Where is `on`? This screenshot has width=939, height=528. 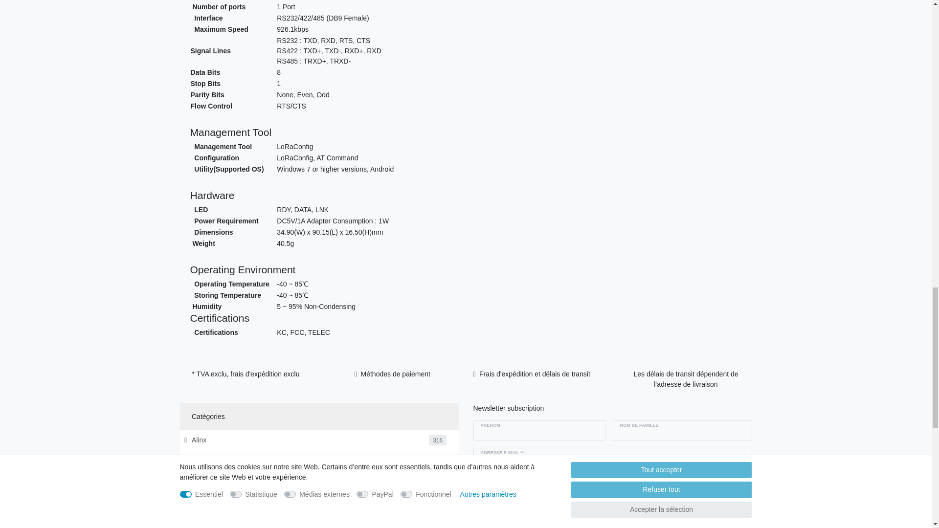 on is located at coordinates (476, 480).